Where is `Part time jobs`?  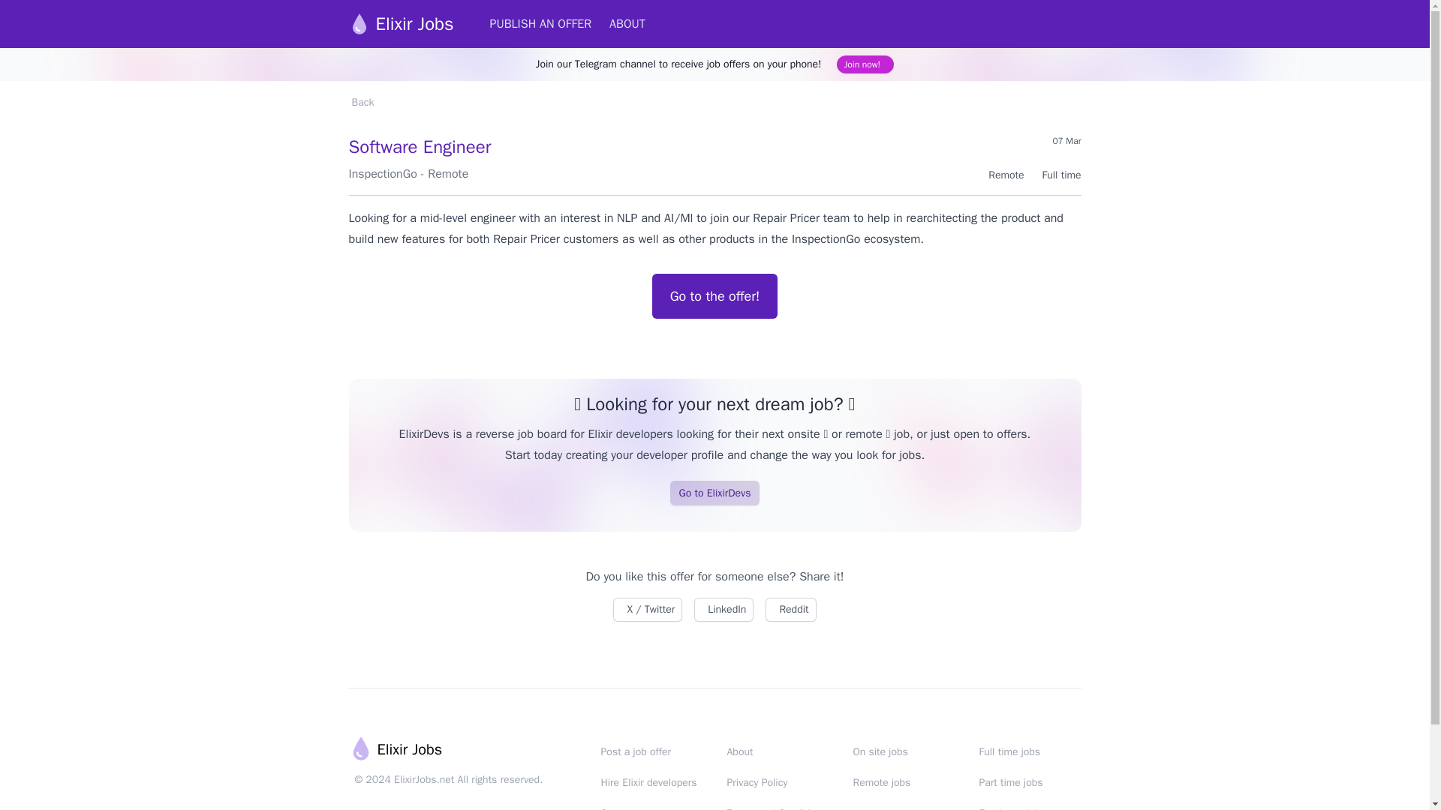 Part time jobs is located at coordinates (1010, 781).